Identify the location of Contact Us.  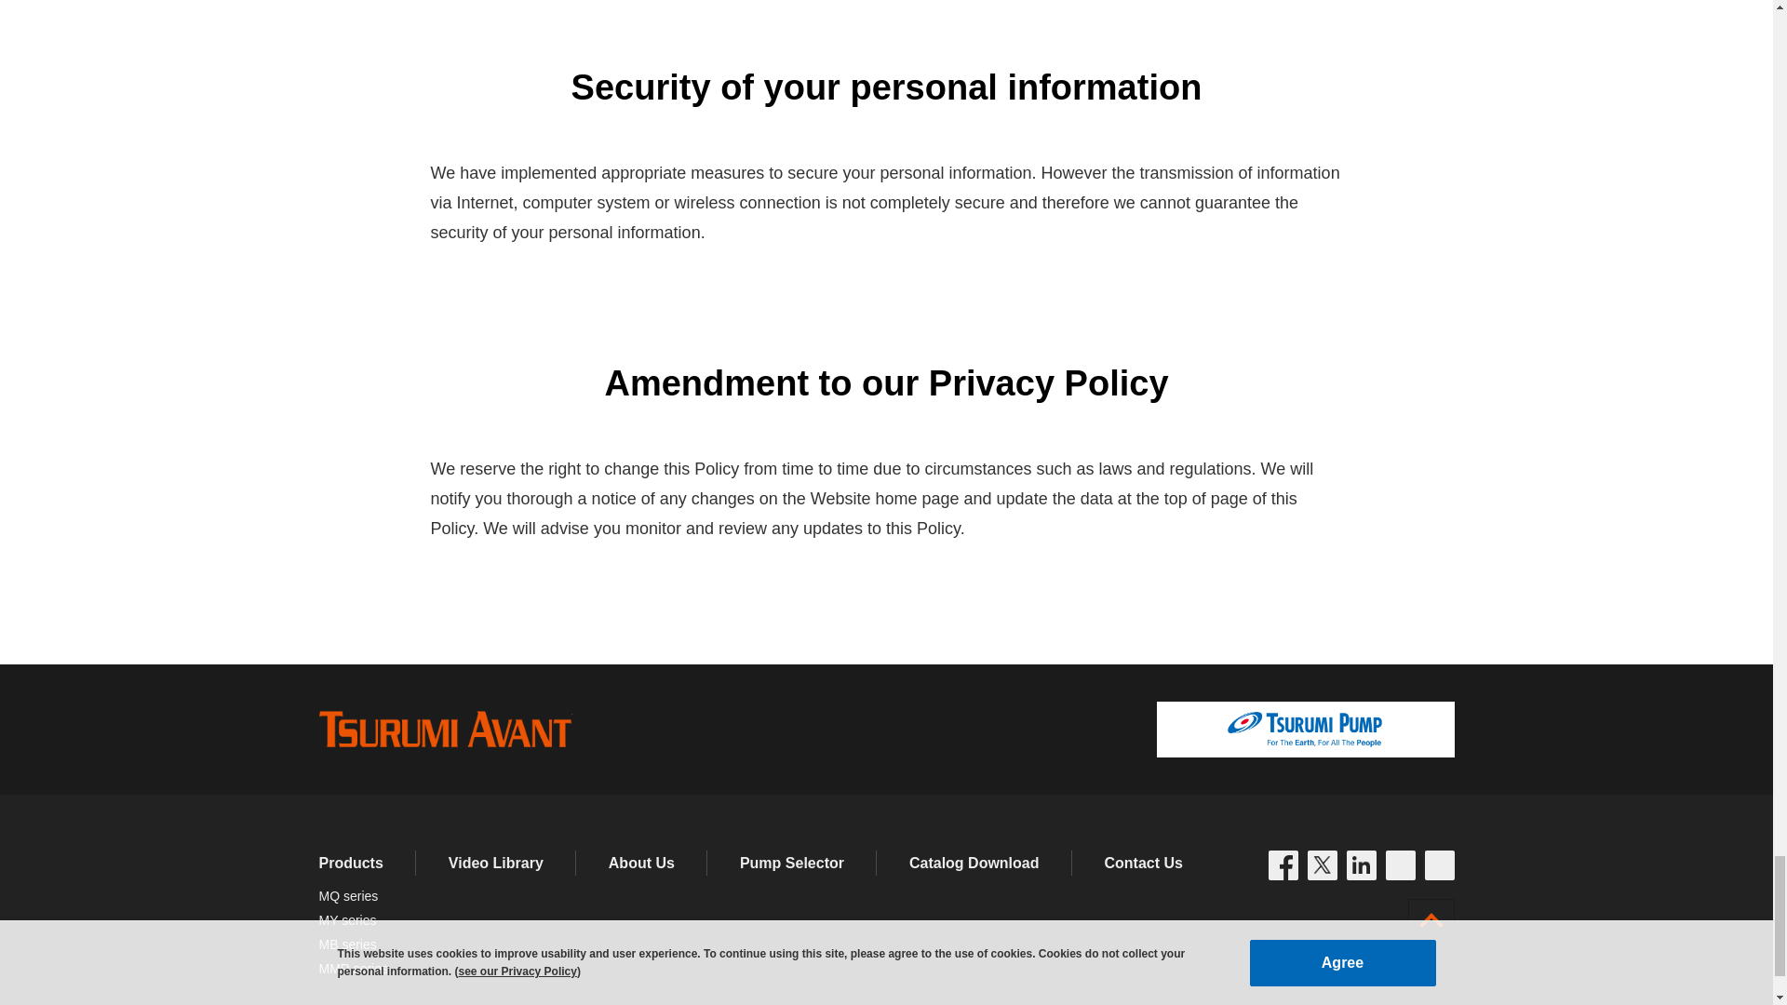
(1143, 864).